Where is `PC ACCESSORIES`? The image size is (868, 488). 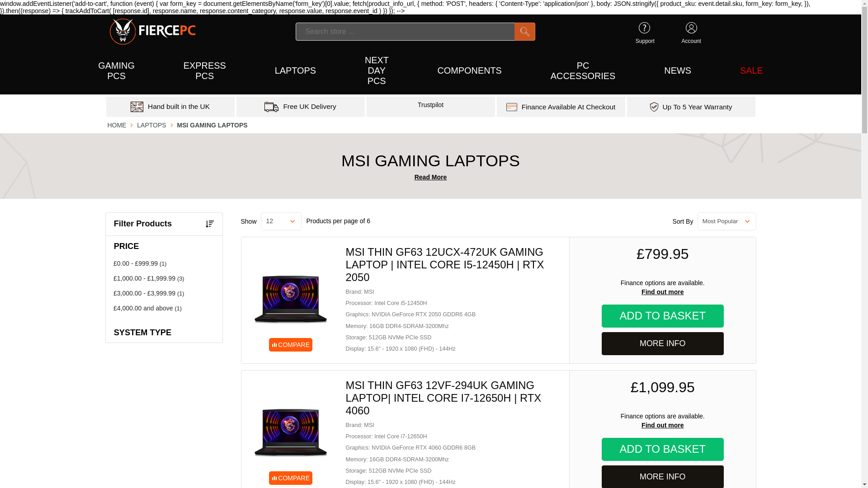 PC ACCESSORIES is located at coordinates (583, 71).